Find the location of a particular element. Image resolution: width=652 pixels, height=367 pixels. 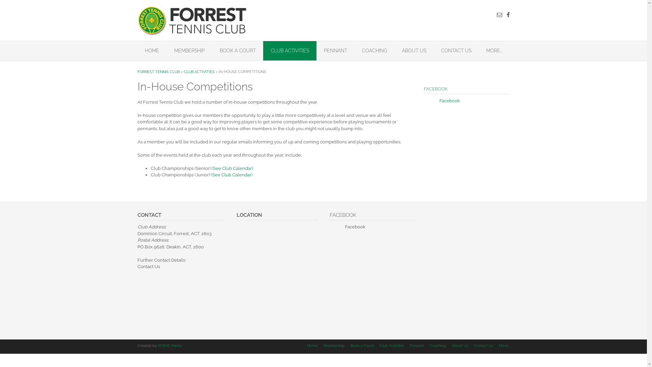

Home is located at coordinates (312, 345).